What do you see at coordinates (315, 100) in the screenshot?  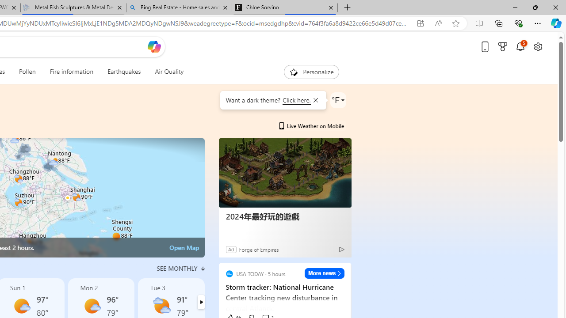 I see `Class: BubbleMessageCloseIcon-DS-EntryPoint1-1` at bounding box center [315, 100].